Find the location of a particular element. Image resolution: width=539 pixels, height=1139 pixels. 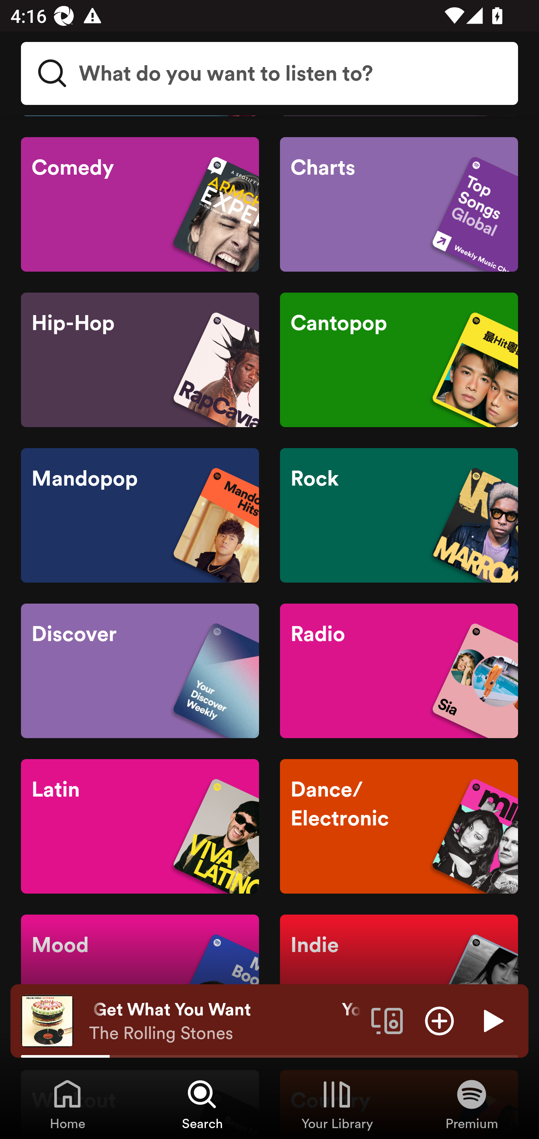

Dance/Electronic is located at coordinates (399, 826).